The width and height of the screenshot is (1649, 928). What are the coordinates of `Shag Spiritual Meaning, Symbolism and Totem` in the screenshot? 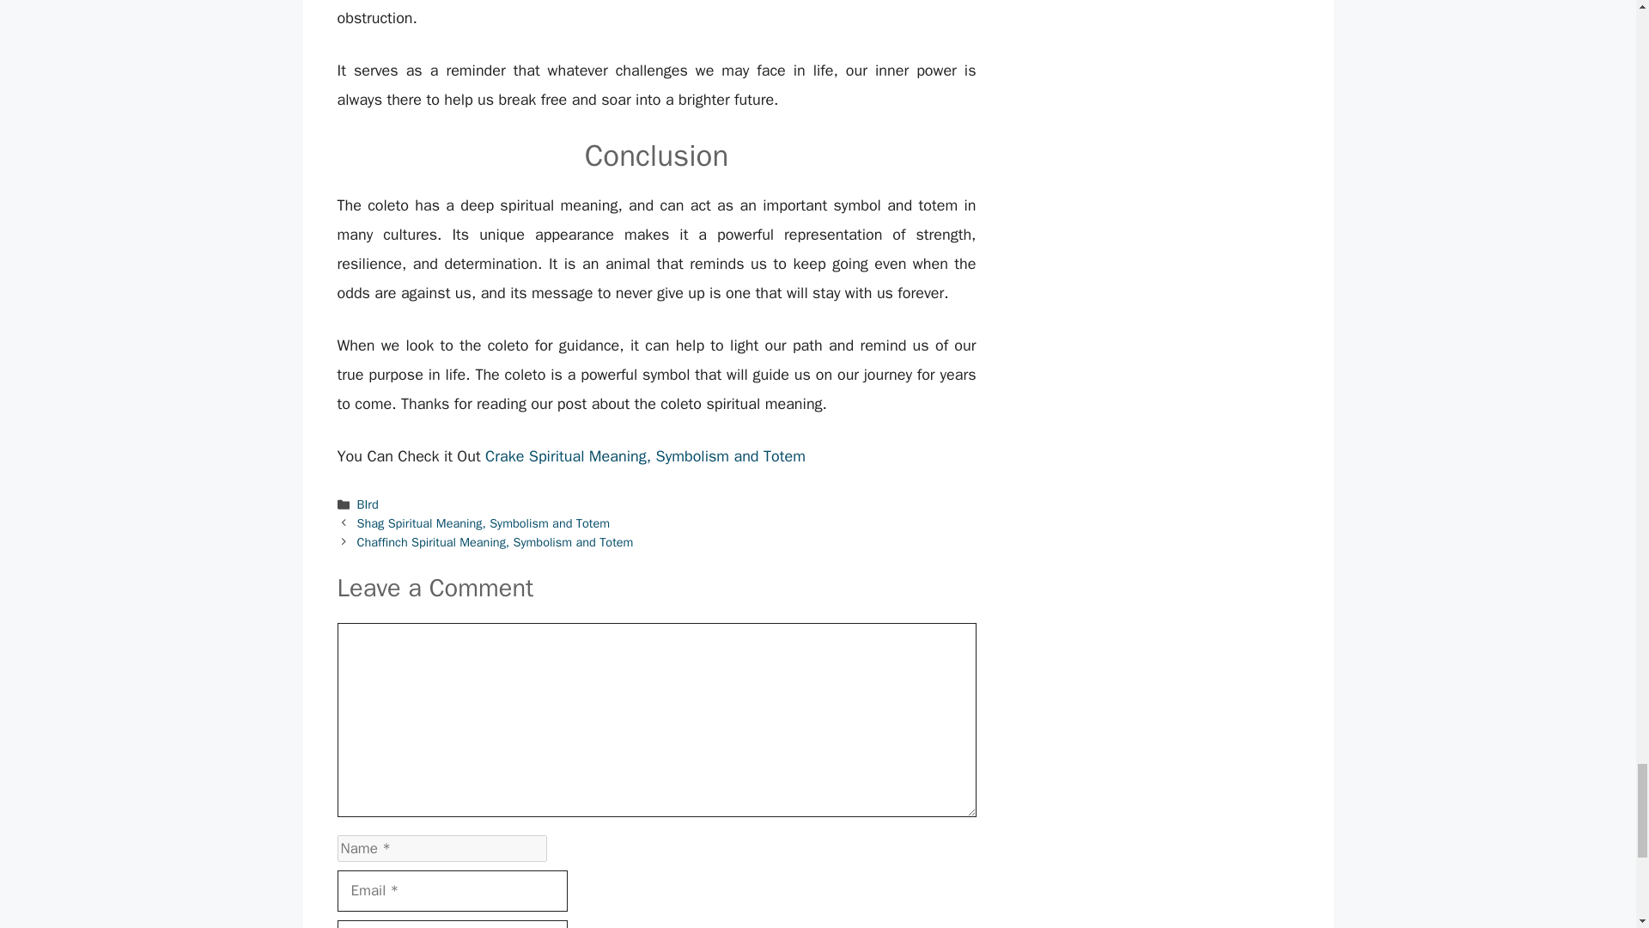 It's located at (484, 522).